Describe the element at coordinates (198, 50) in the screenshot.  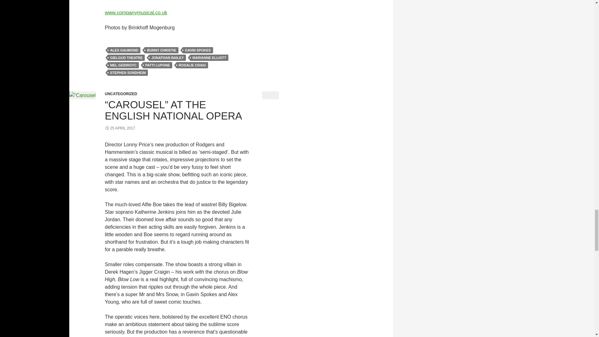
I see `GAVIN SPOKES` at that location.